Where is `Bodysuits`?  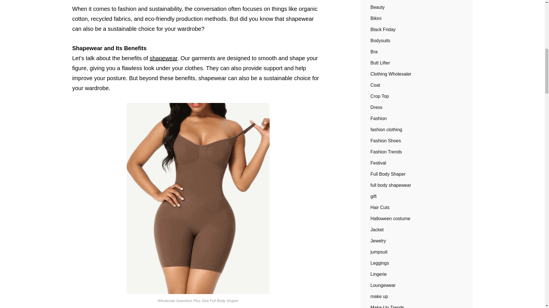 Bodysuits is located at coordinates (380, 40).